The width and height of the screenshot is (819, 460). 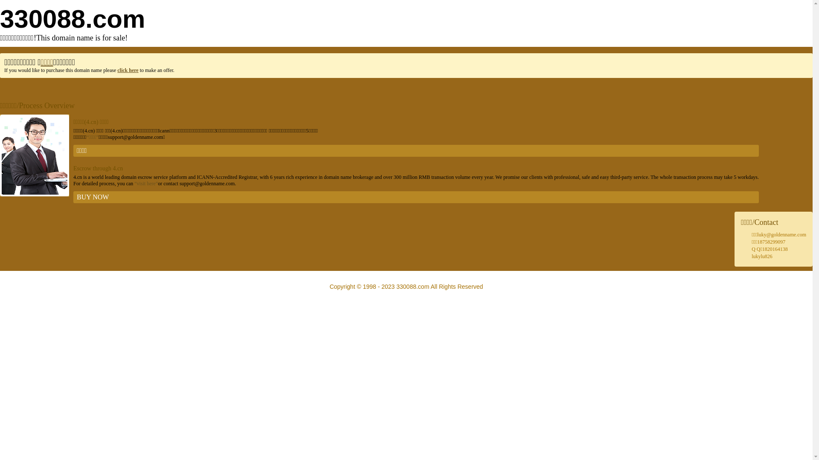 What do you see at coordinates (416, 197) in the screenshot?
I see `BUY NOW` at bounding box center [416, 197].